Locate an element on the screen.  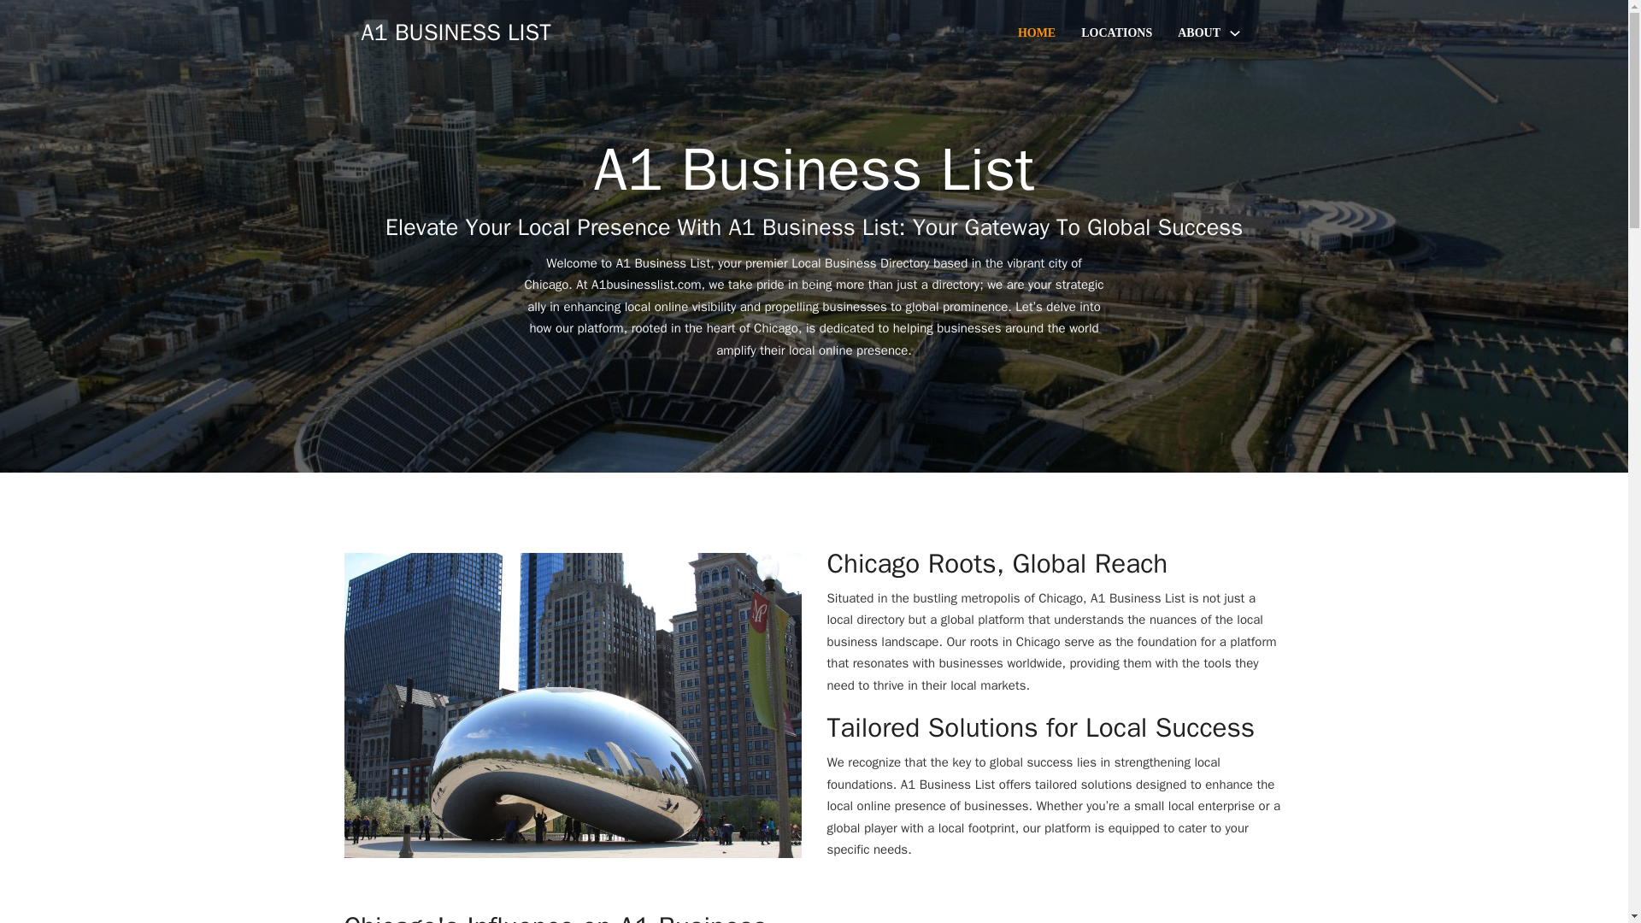
A1 BUSINESS LIST is located at coordinates (455, 32).